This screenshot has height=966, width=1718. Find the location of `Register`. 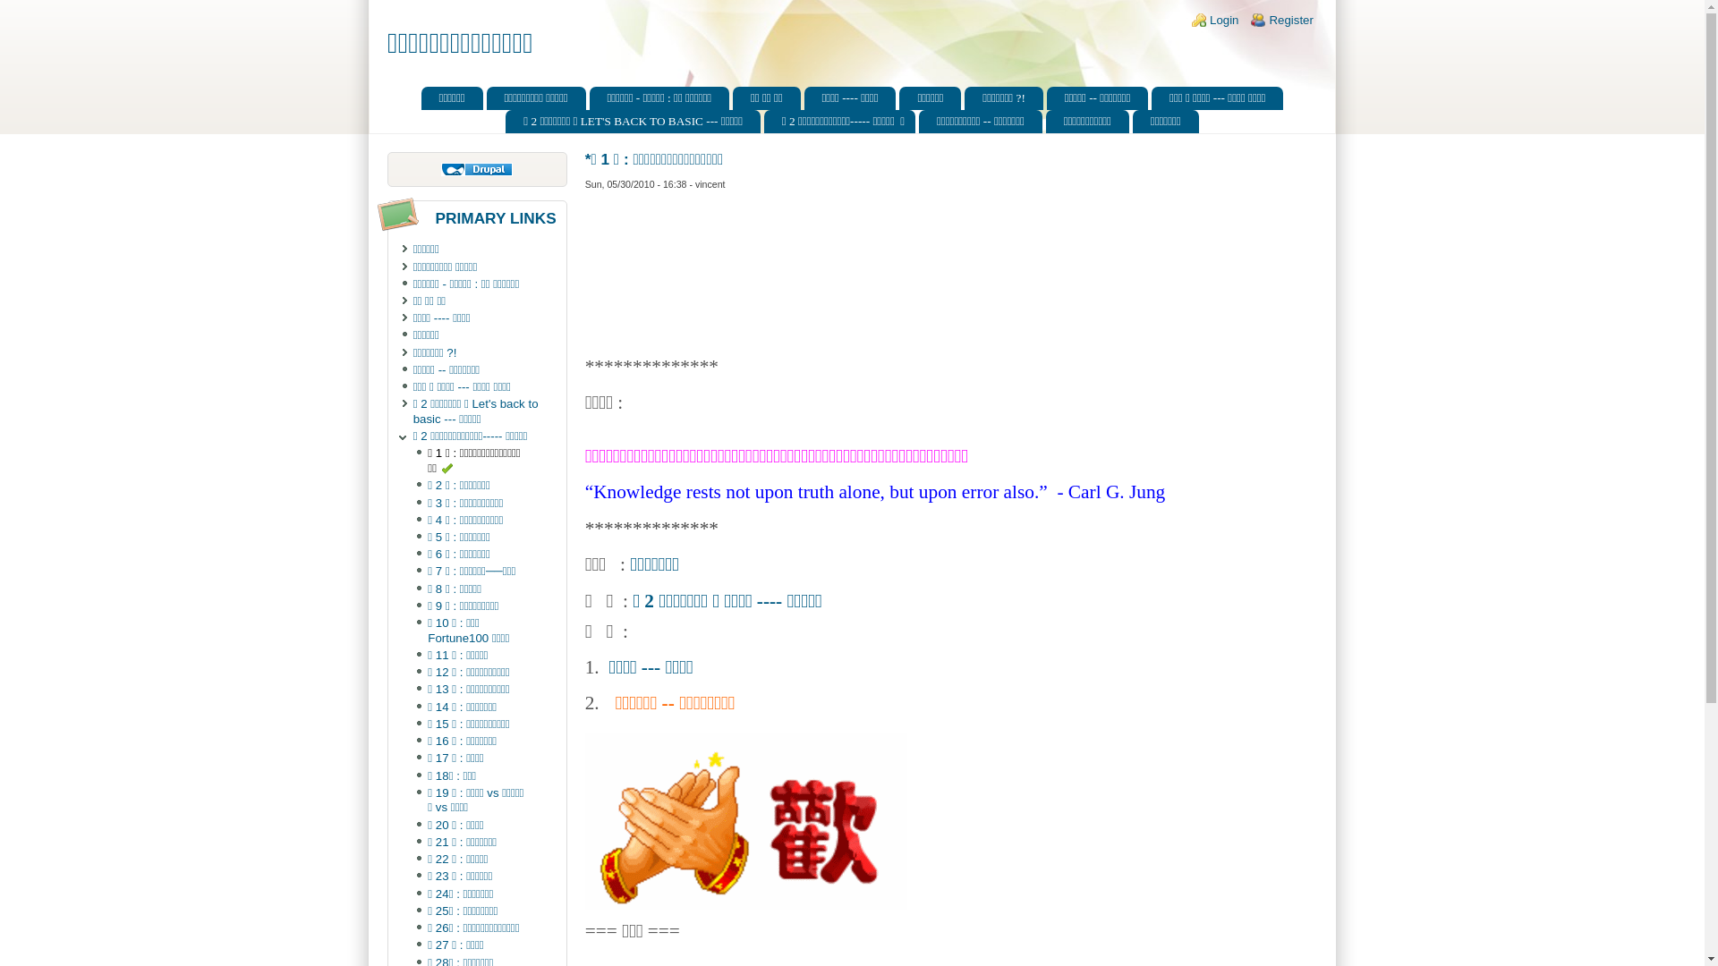

Register is located at coordinates (1290, 20).